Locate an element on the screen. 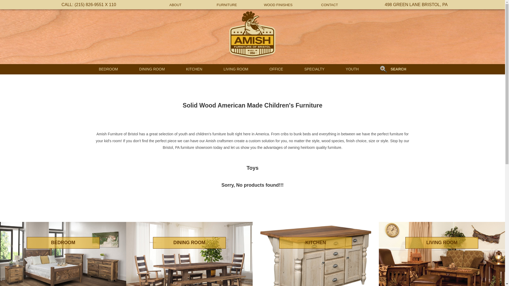 This screenshot has width=509, height=286. LIVING ROOM is located at coordinates (236, 69).